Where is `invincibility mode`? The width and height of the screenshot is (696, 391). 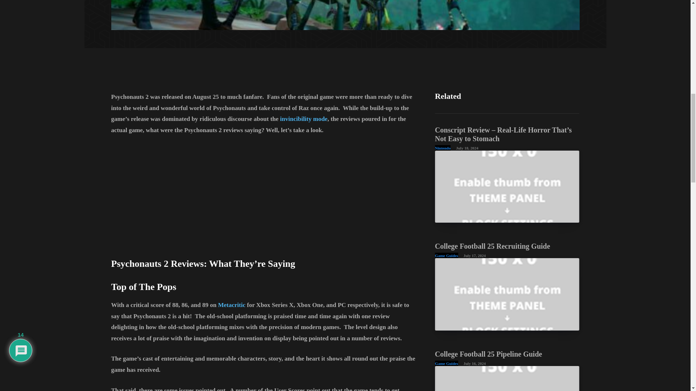 invincibility mode is located at coordinates (304, 119).